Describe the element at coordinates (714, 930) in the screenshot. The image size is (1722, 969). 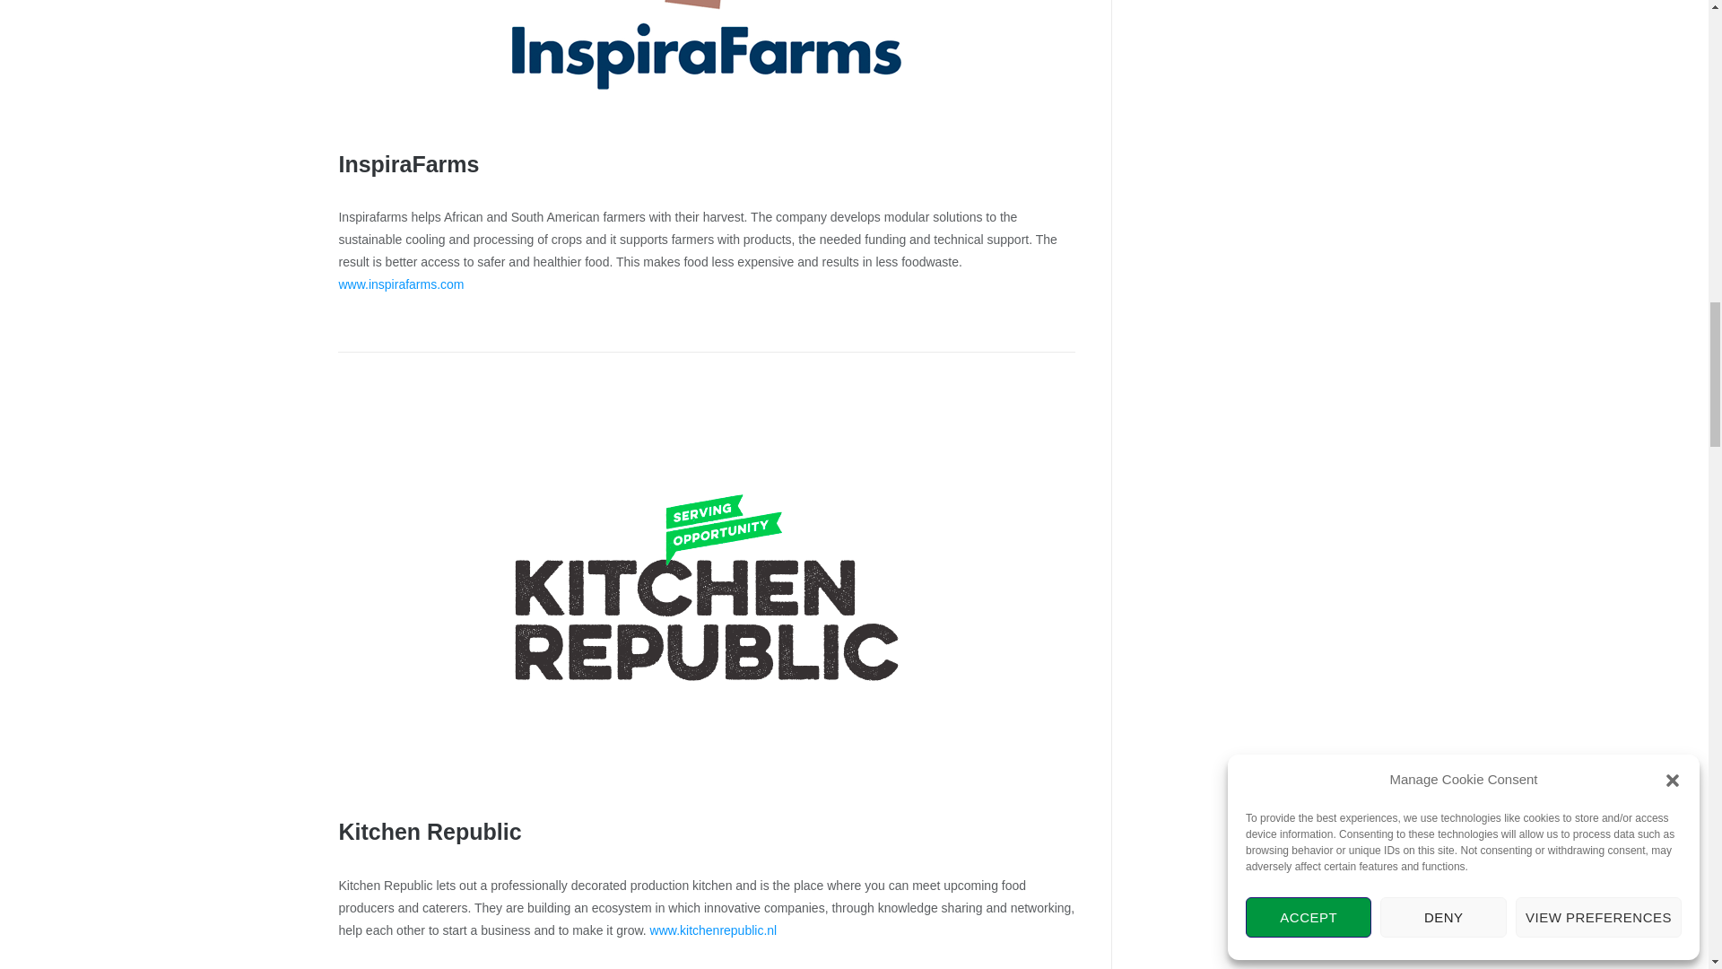
I see `www.kitchenrepublic.nl` at that location.